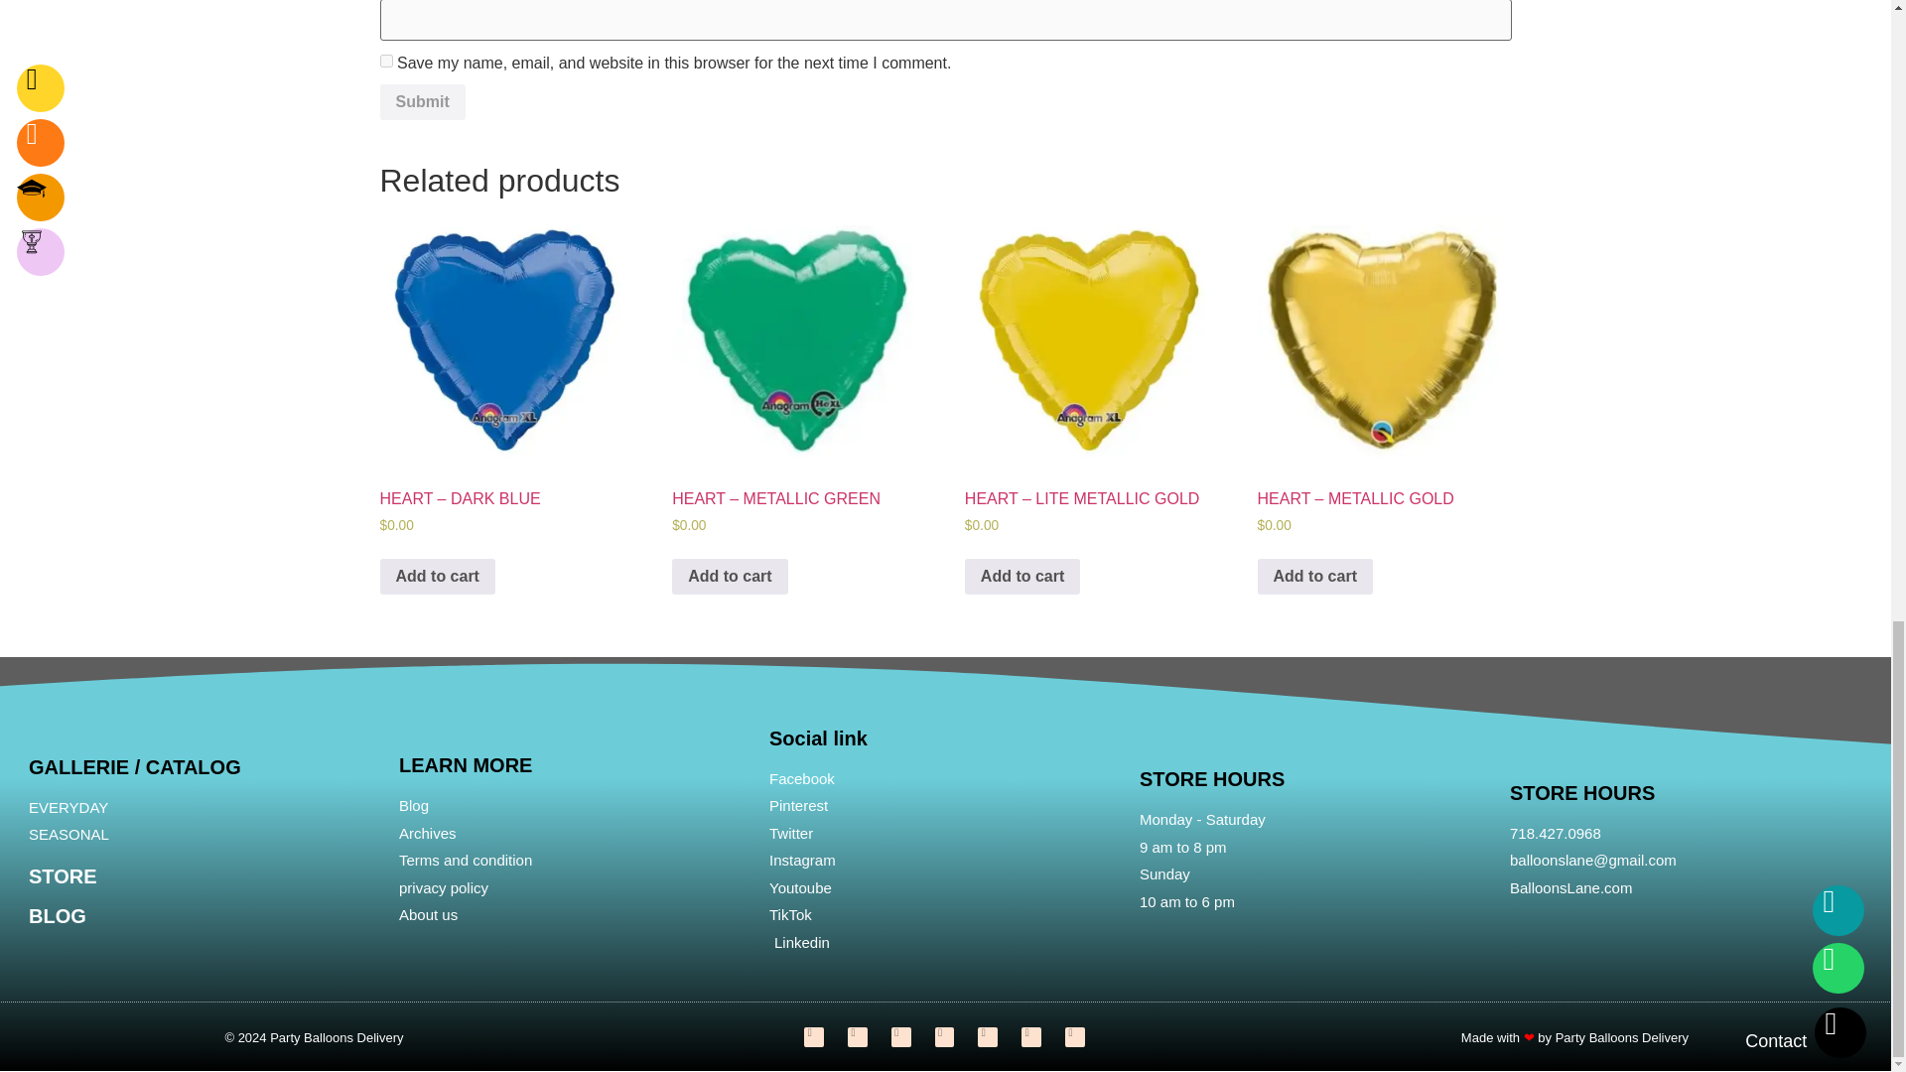 This screenshot has height=1072, width=1906. Describe the element at coordinates (437, 576) in the screenshot. I see `Add to cart` at that location.